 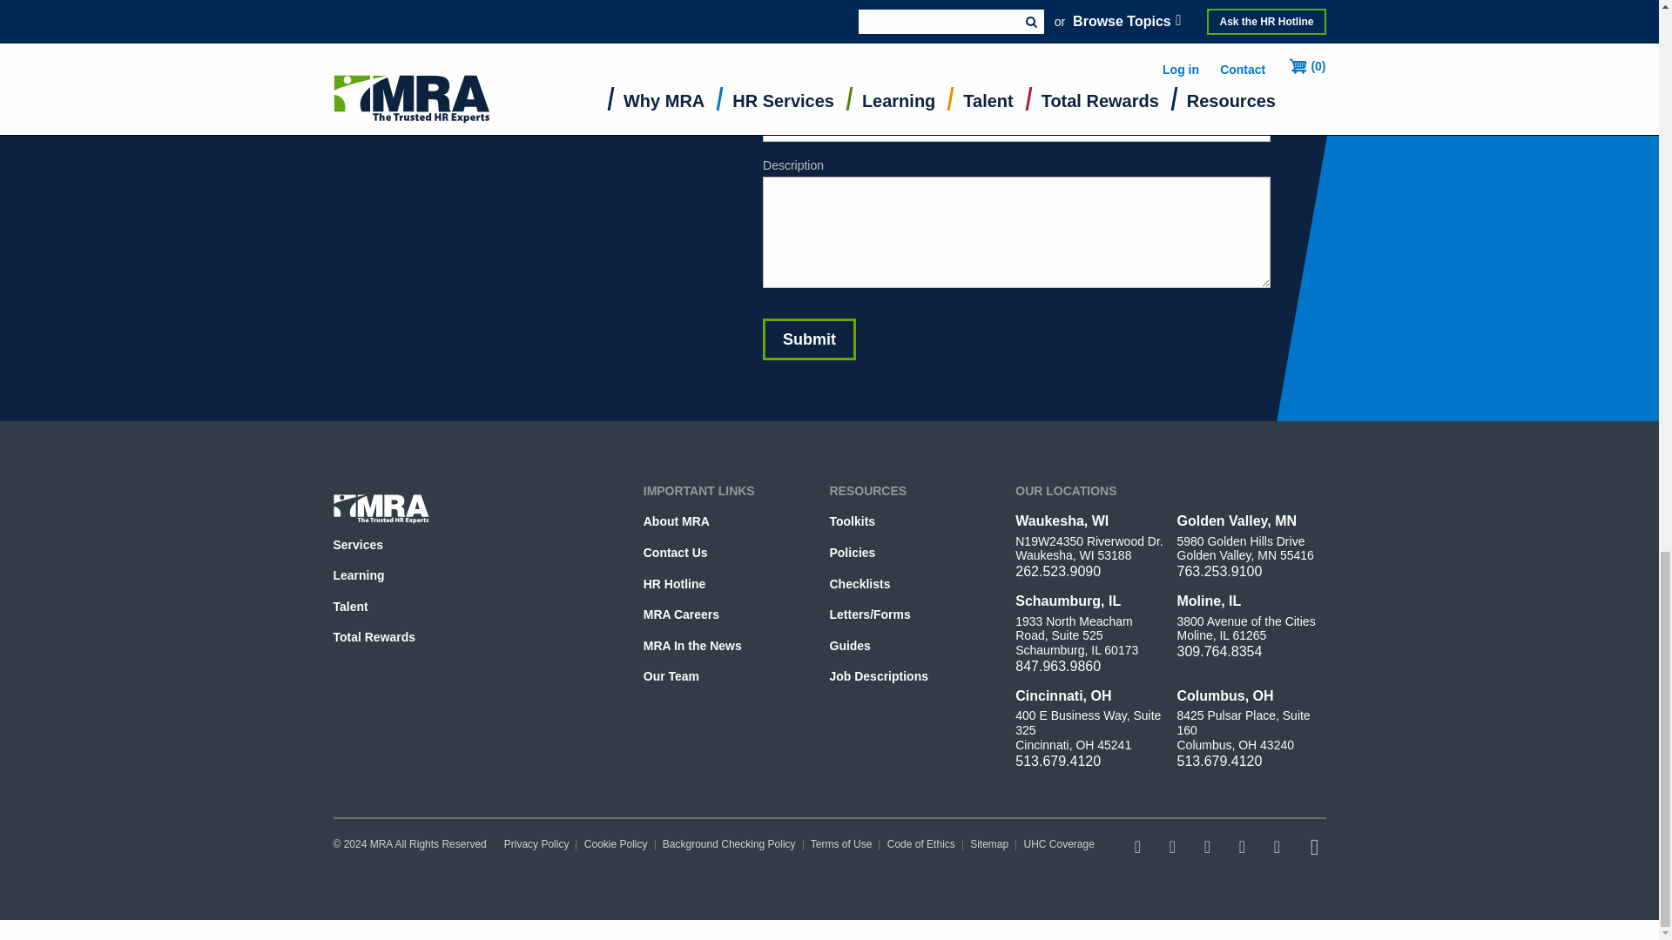 What do you see at coordinates (1209, 601) in the screenshot?
I see `Moline Map` at bounding box center [1209, 601].